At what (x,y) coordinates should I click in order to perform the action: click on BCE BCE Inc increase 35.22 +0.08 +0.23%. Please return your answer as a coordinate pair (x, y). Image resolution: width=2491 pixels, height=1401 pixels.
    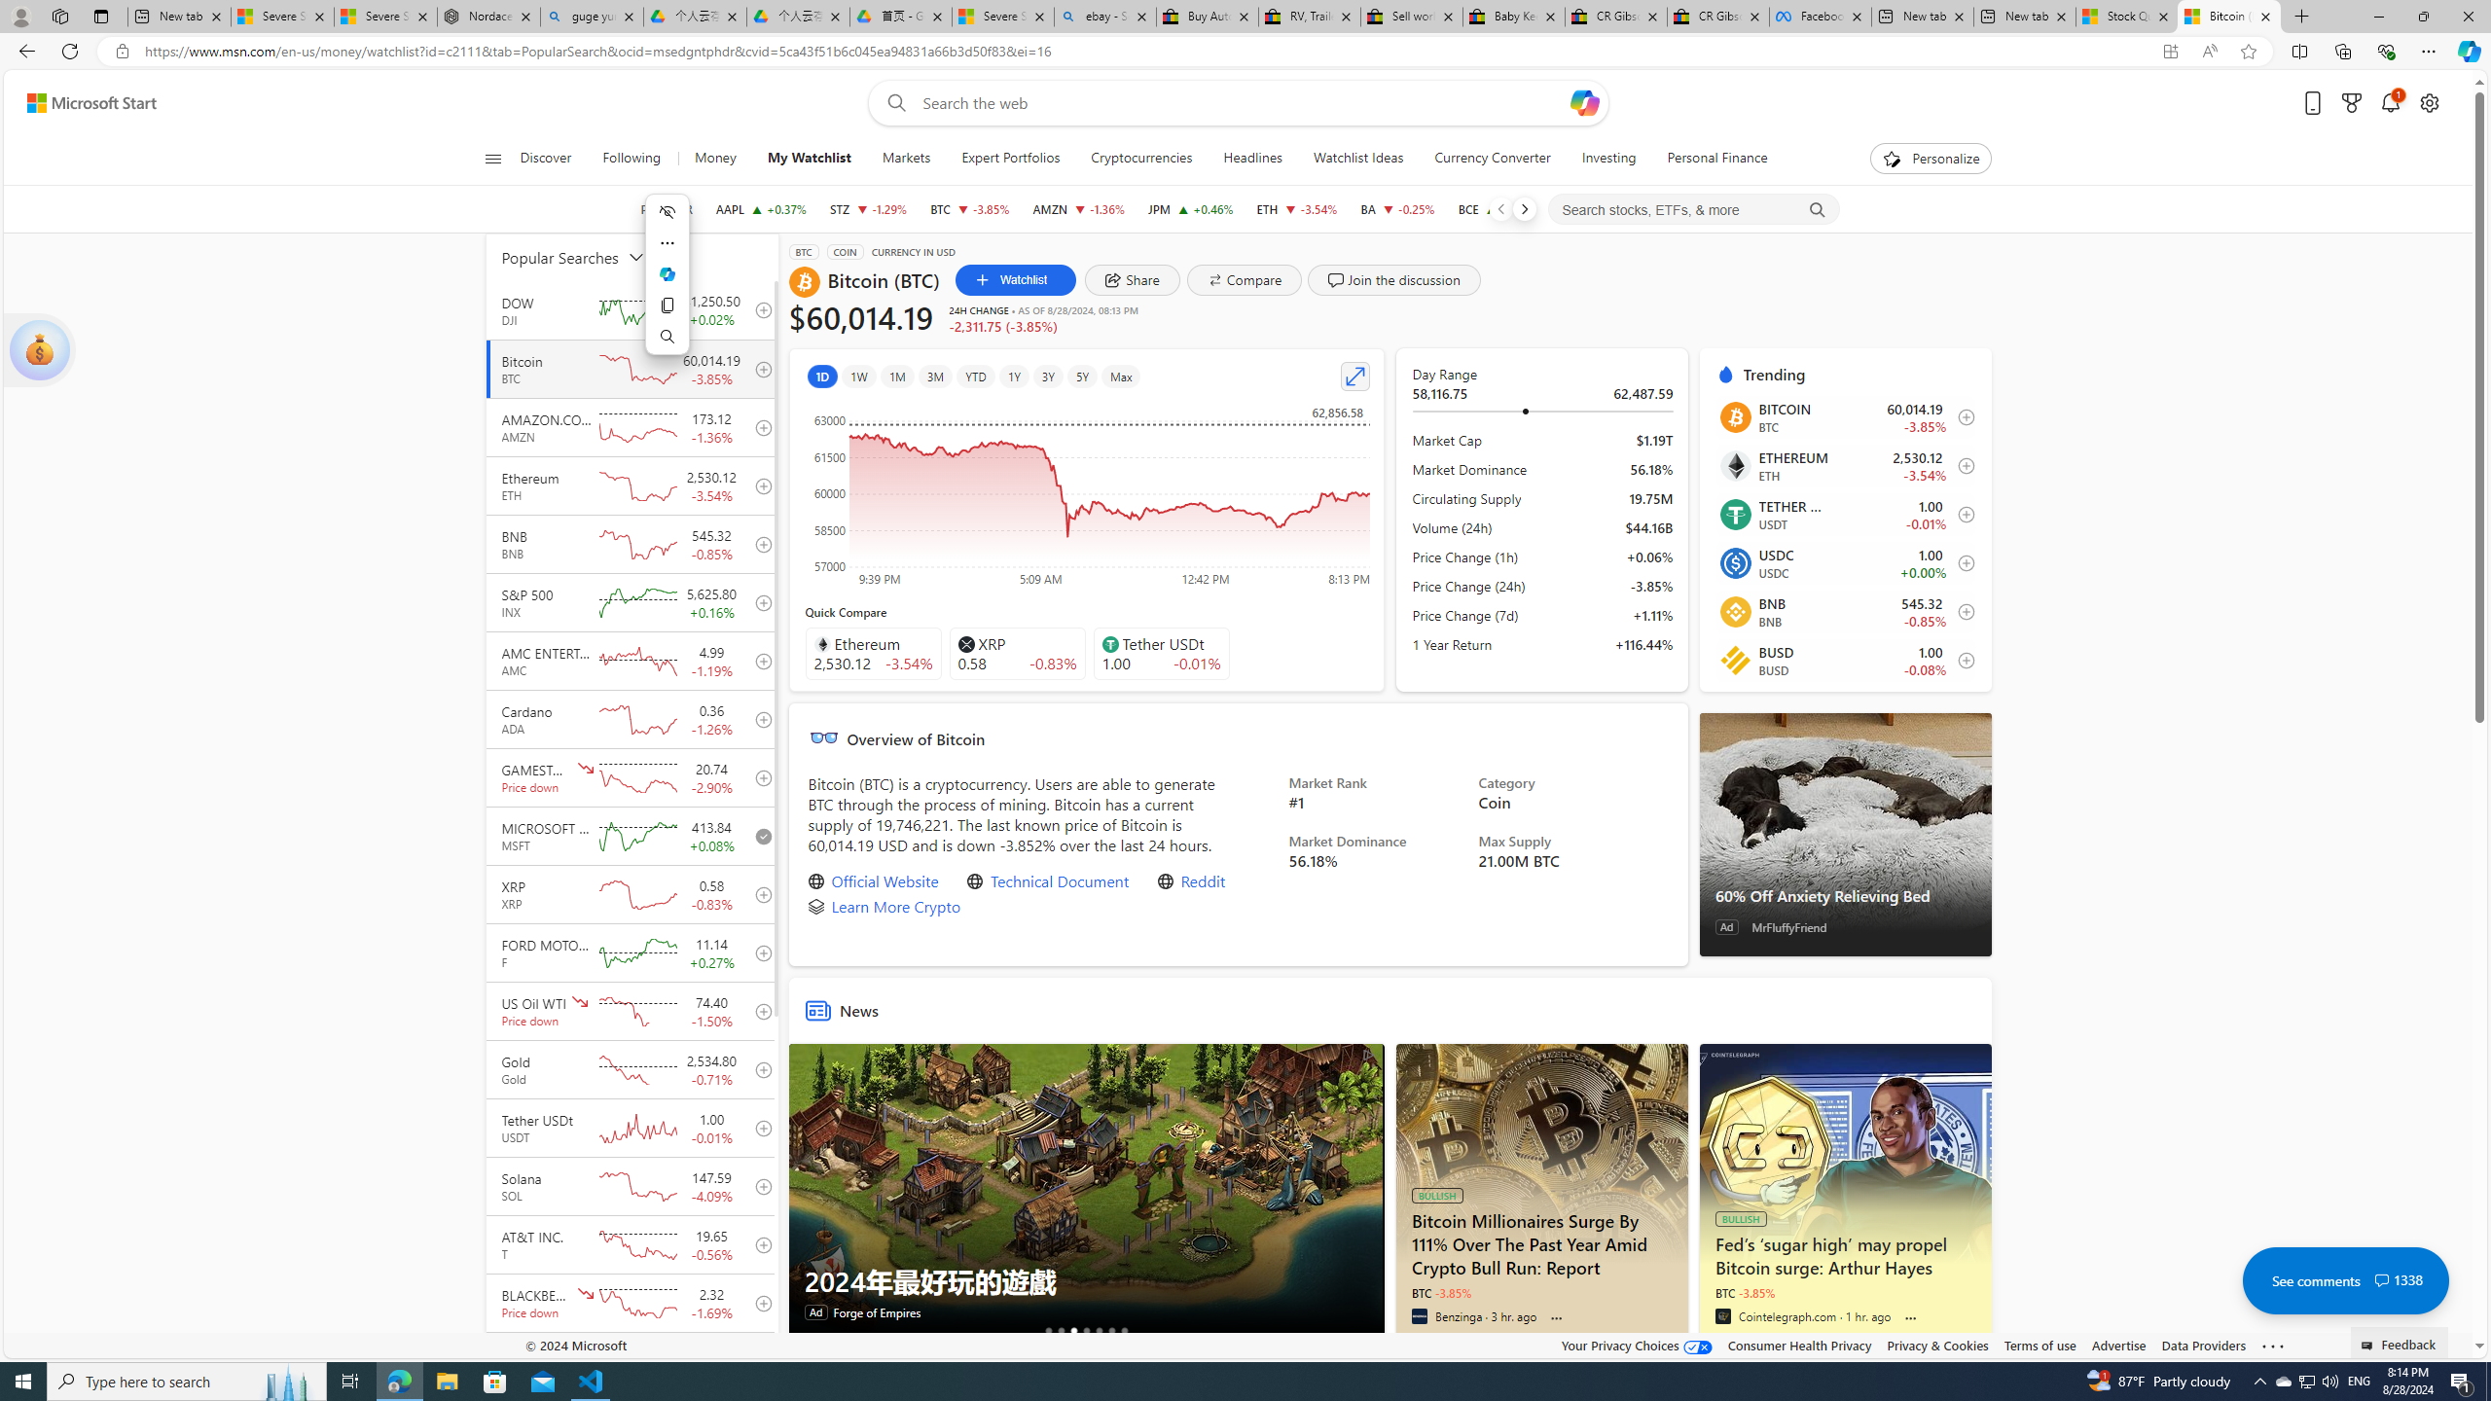
    Looking at the image, I should click on (1498, 209).